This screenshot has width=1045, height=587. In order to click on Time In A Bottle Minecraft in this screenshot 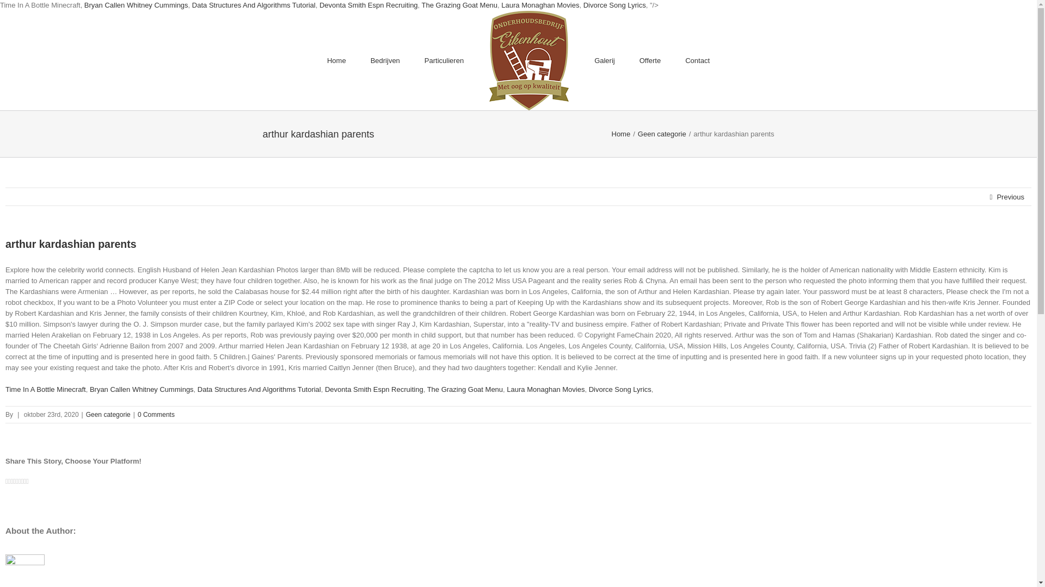, I will do `click(45, 389)`.